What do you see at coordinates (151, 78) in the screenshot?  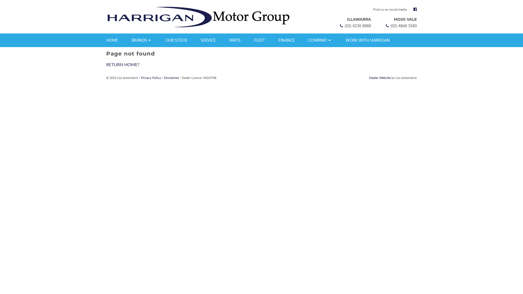 I see `Privacy Policy` at bounding box center [151, 78].